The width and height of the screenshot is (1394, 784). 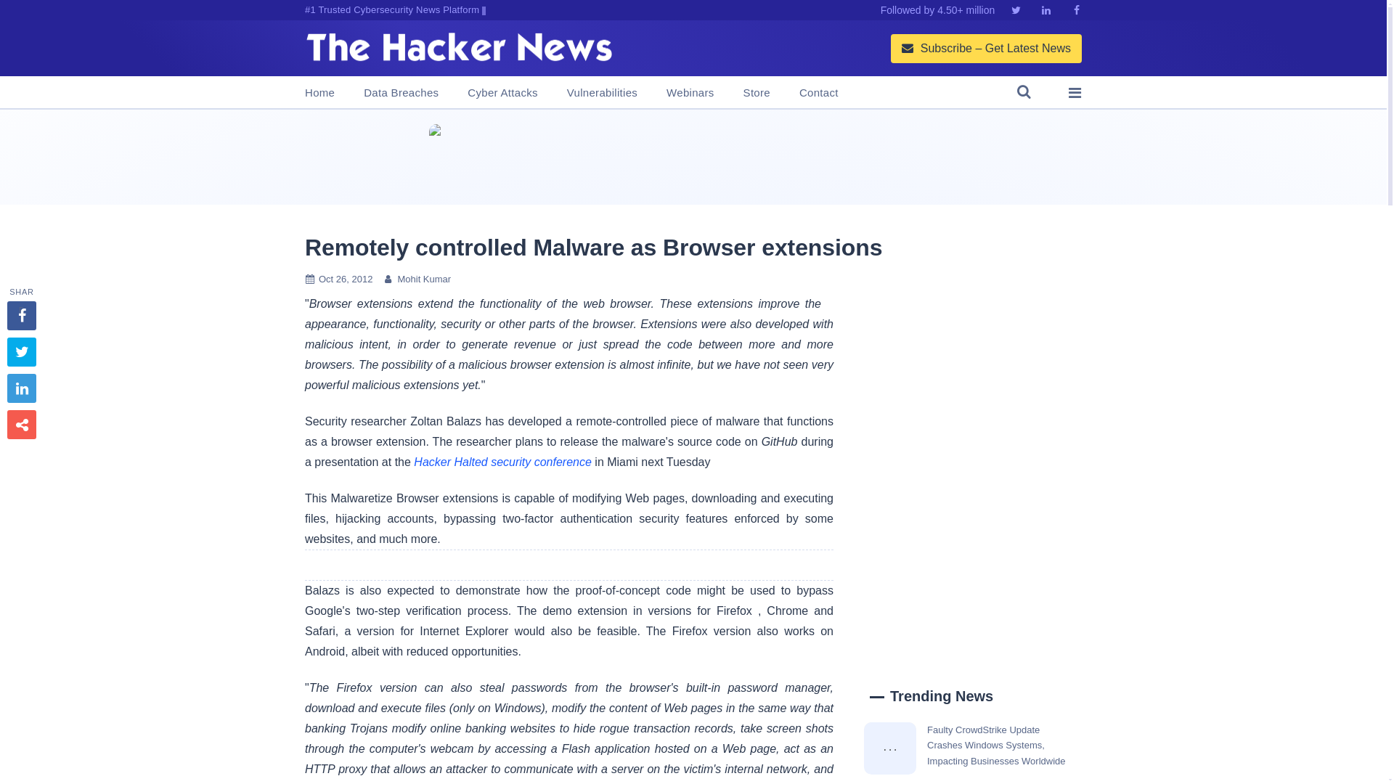 I want to click on Webinars, so click(x=690, y=93).